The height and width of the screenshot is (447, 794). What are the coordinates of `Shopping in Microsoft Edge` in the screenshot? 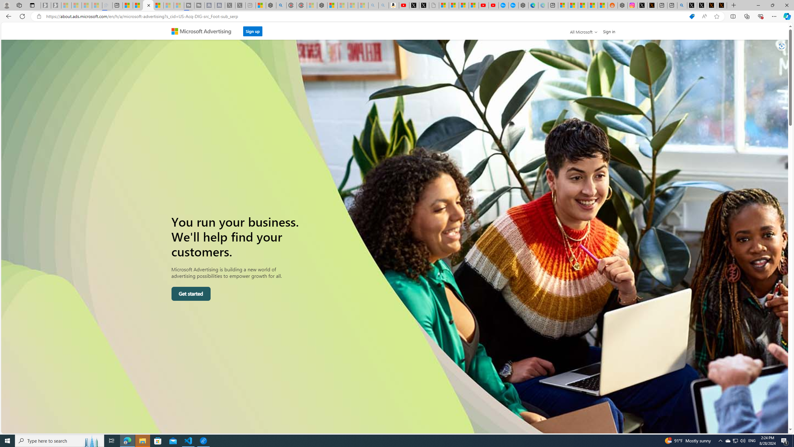 It's located at (692, 16).